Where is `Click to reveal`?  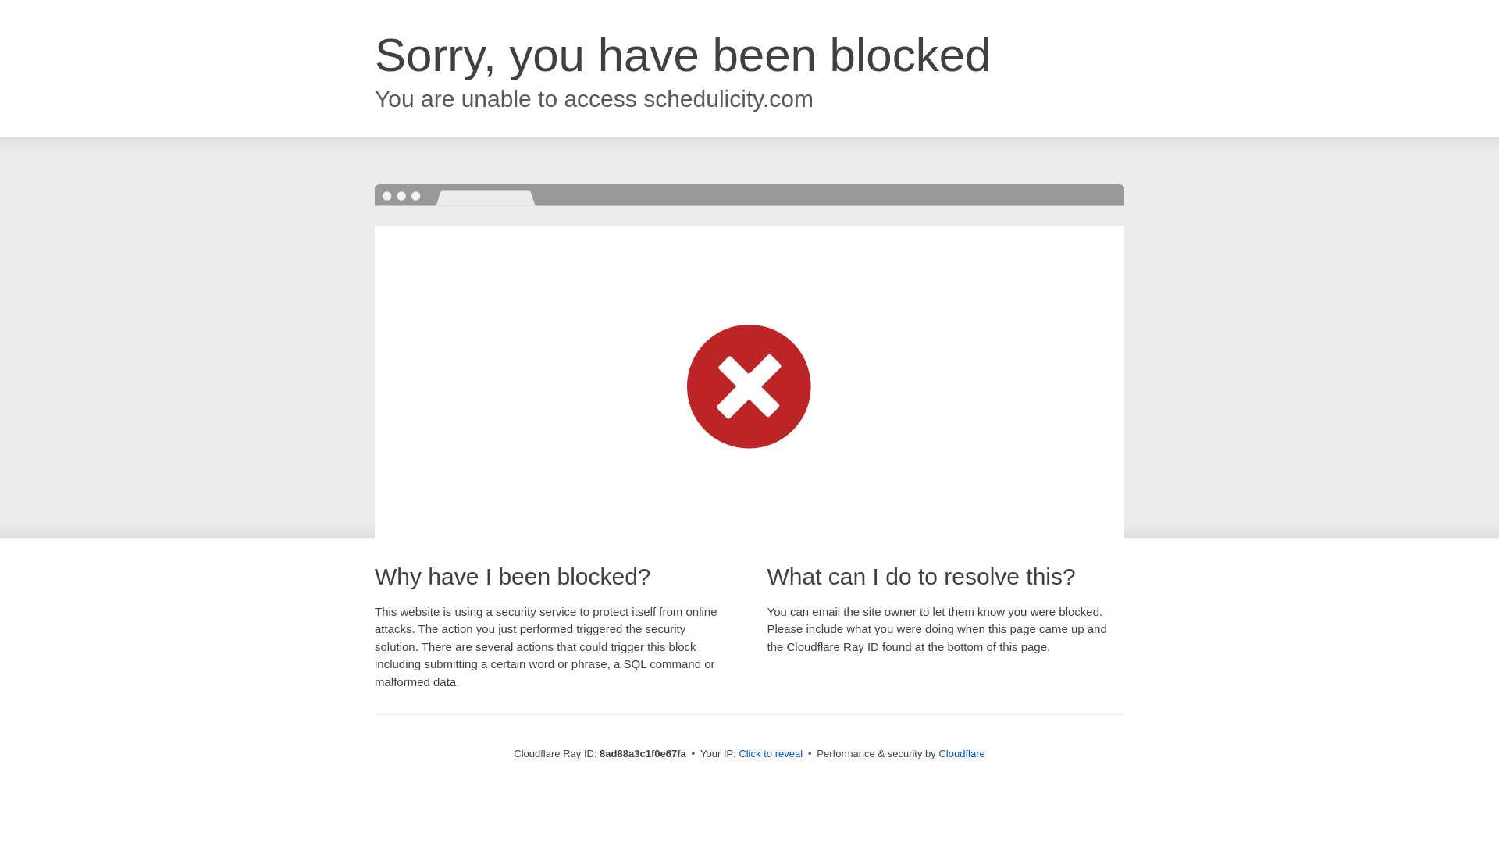
Click to reveal is located at coordinates (770, 754).